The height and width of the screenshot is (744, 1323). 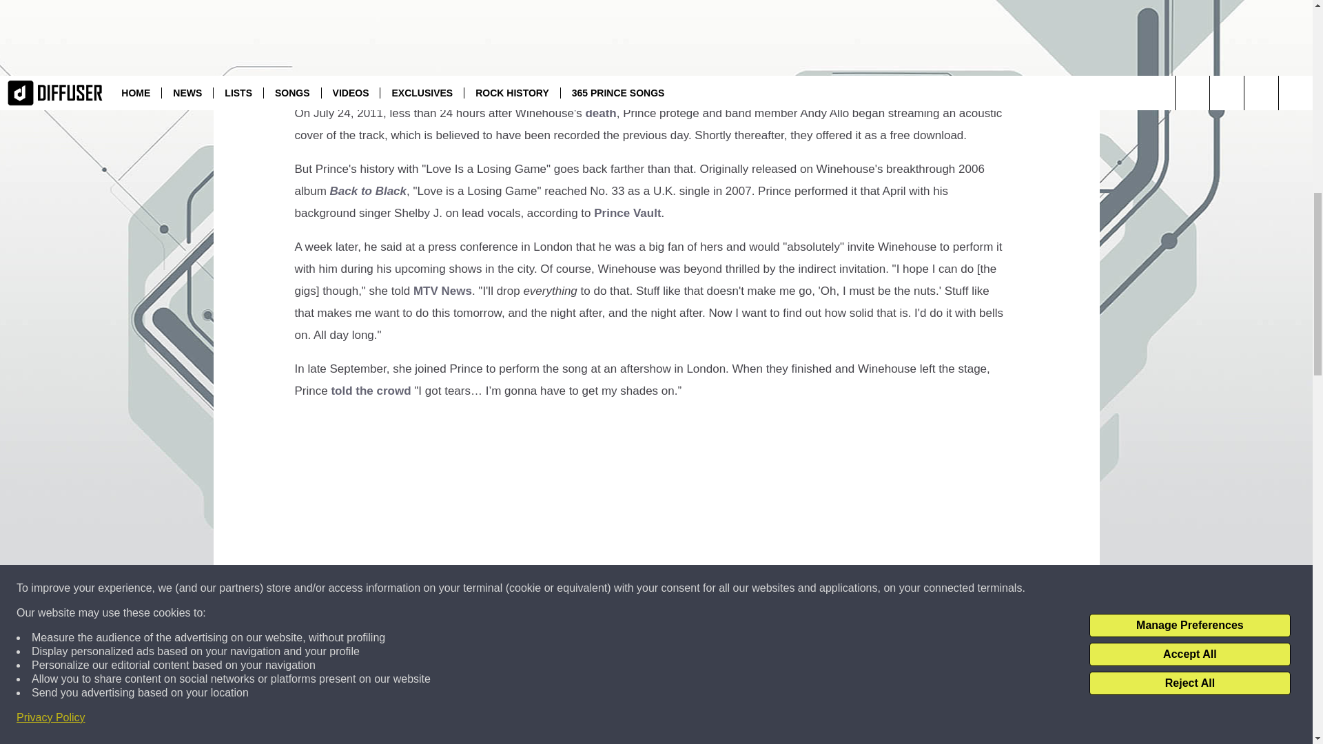 I want to click on 365 Prince Songs in a Year, so click(x=590, y=23).